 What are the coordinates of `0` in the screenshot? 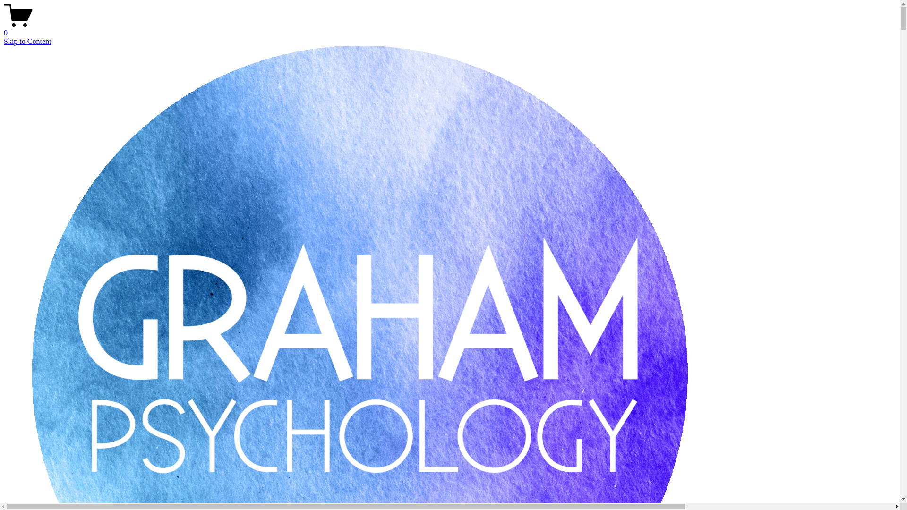 It's located at (450, 29).